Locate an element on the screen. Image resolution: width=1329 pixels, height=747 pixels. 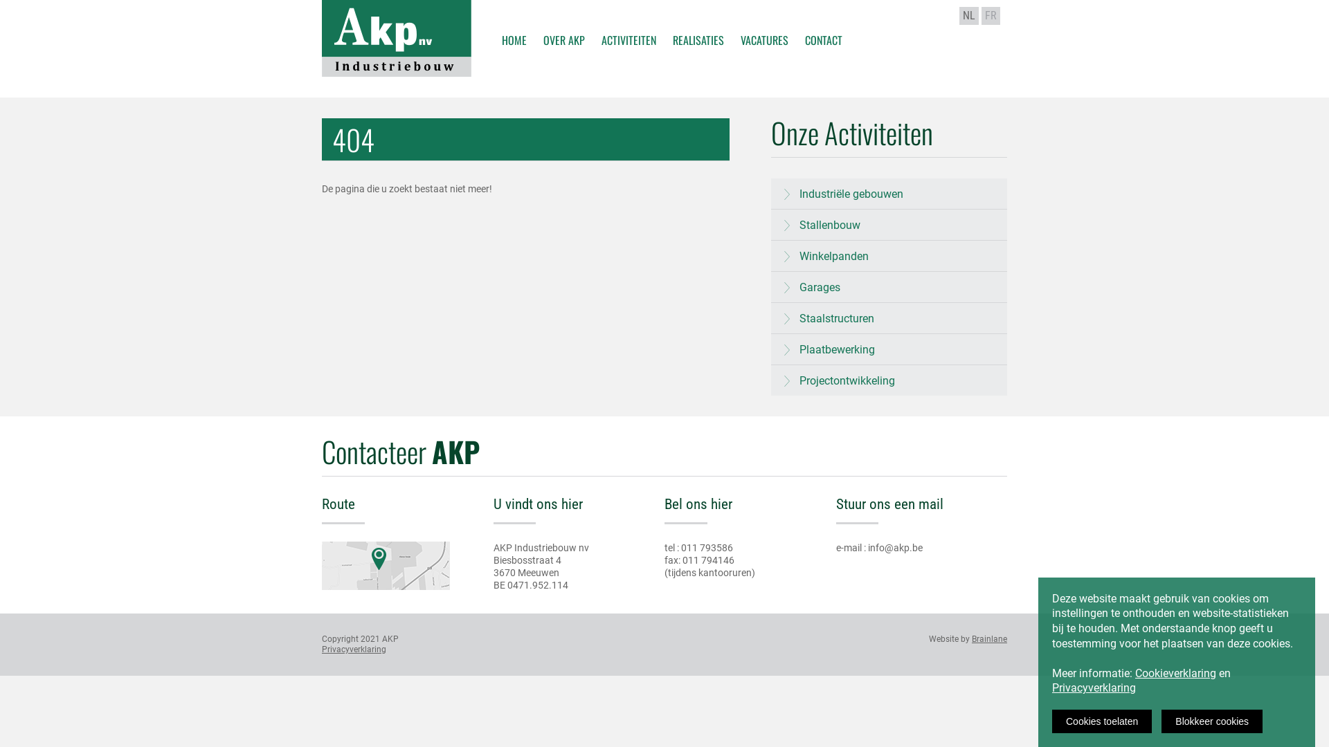
Staalstructuren is located at coordinates (889, 318).